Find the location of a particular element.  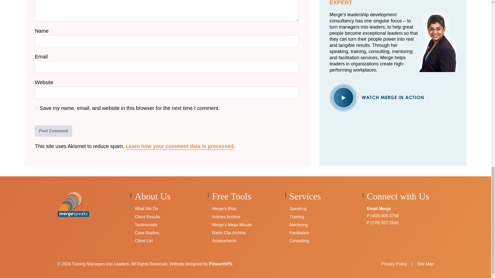

Post Comment is located at coordinates (53, 131).